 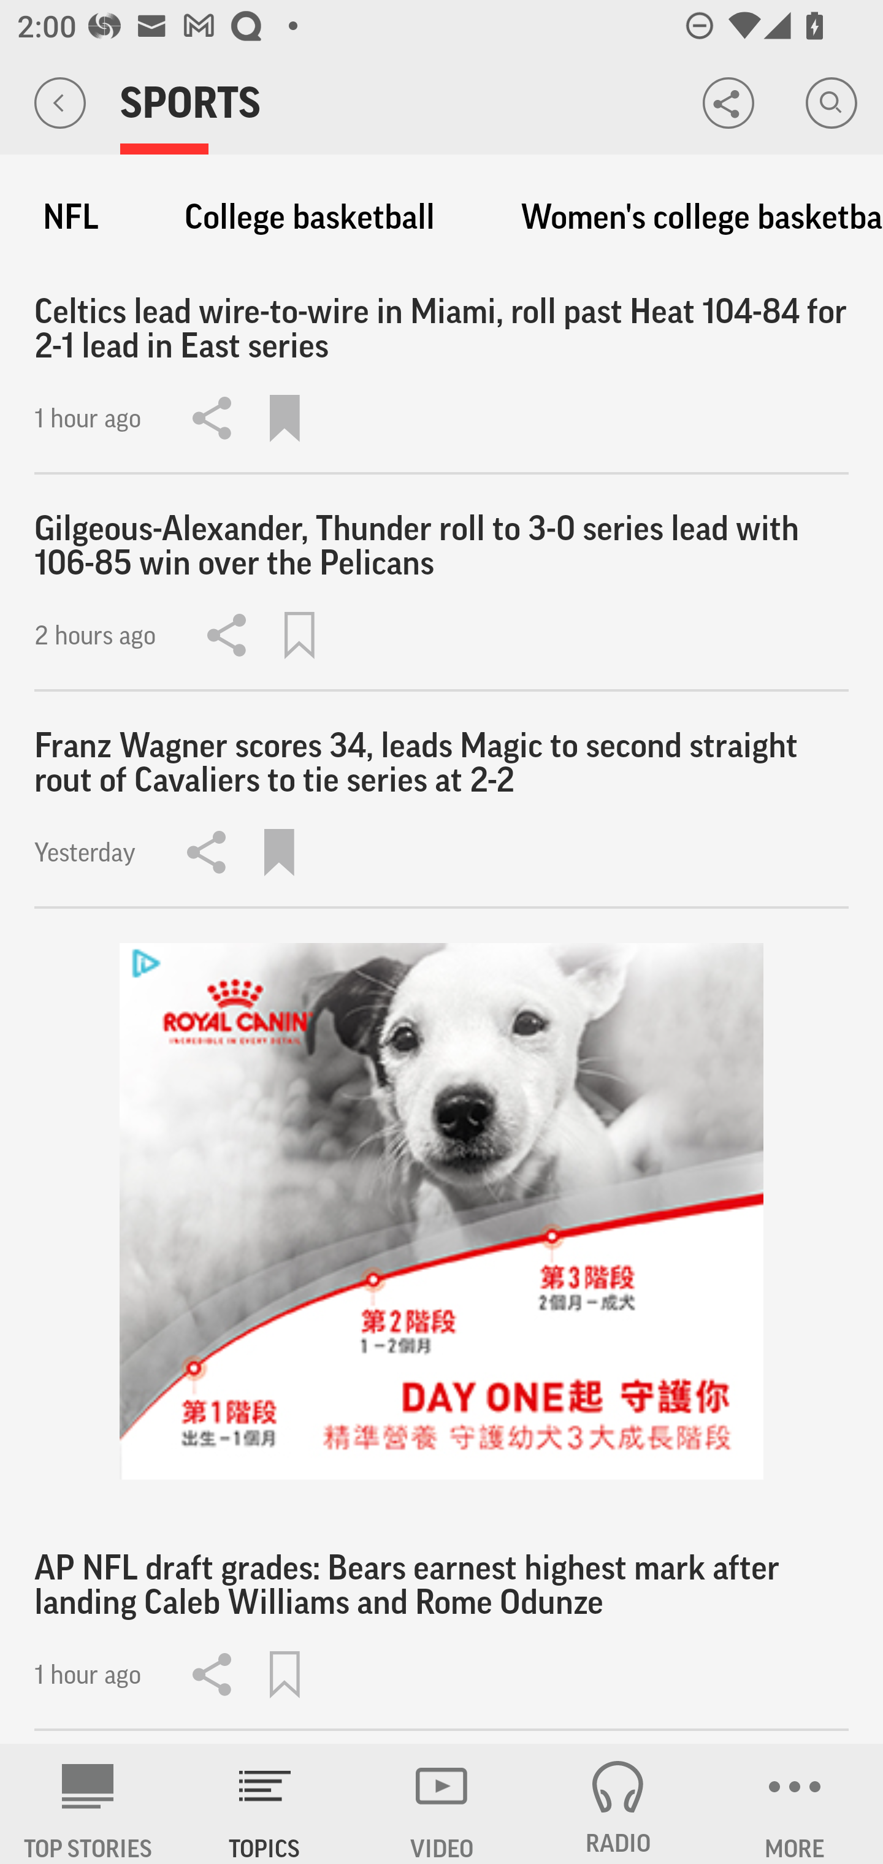 I want to click on NFL, so click(x=70, y=217).